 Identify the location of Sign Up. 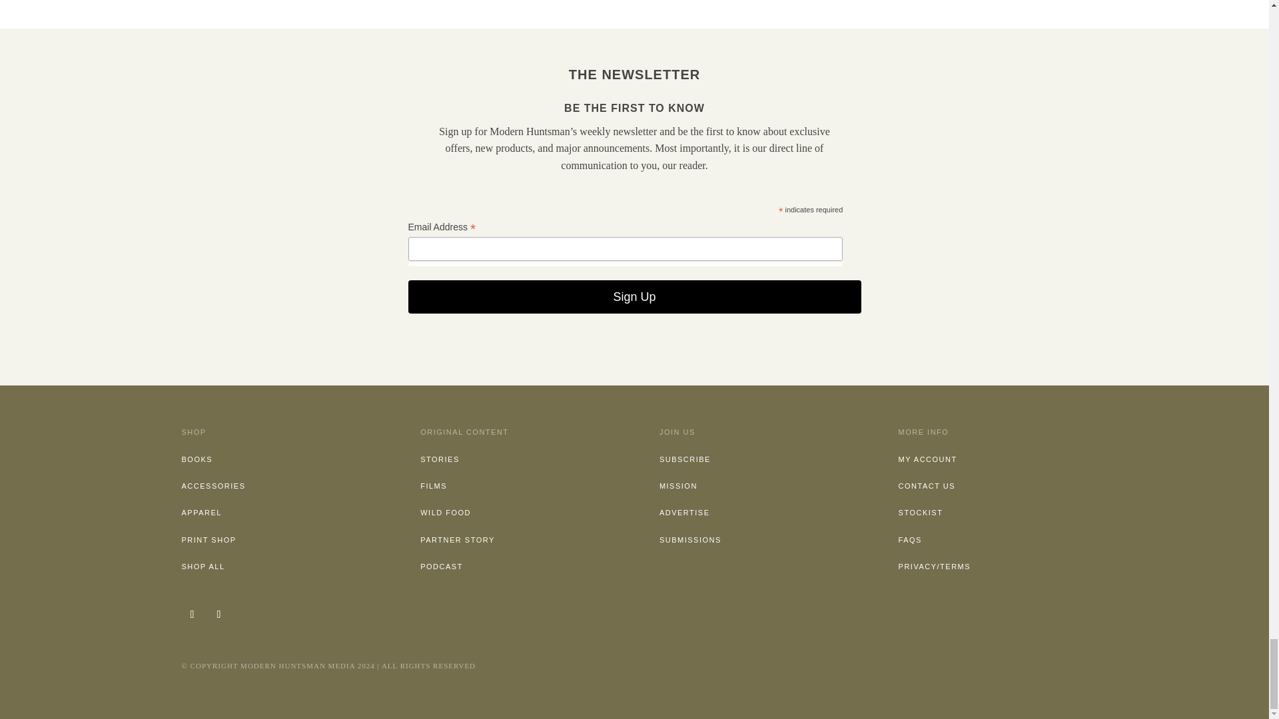
(634, 297).